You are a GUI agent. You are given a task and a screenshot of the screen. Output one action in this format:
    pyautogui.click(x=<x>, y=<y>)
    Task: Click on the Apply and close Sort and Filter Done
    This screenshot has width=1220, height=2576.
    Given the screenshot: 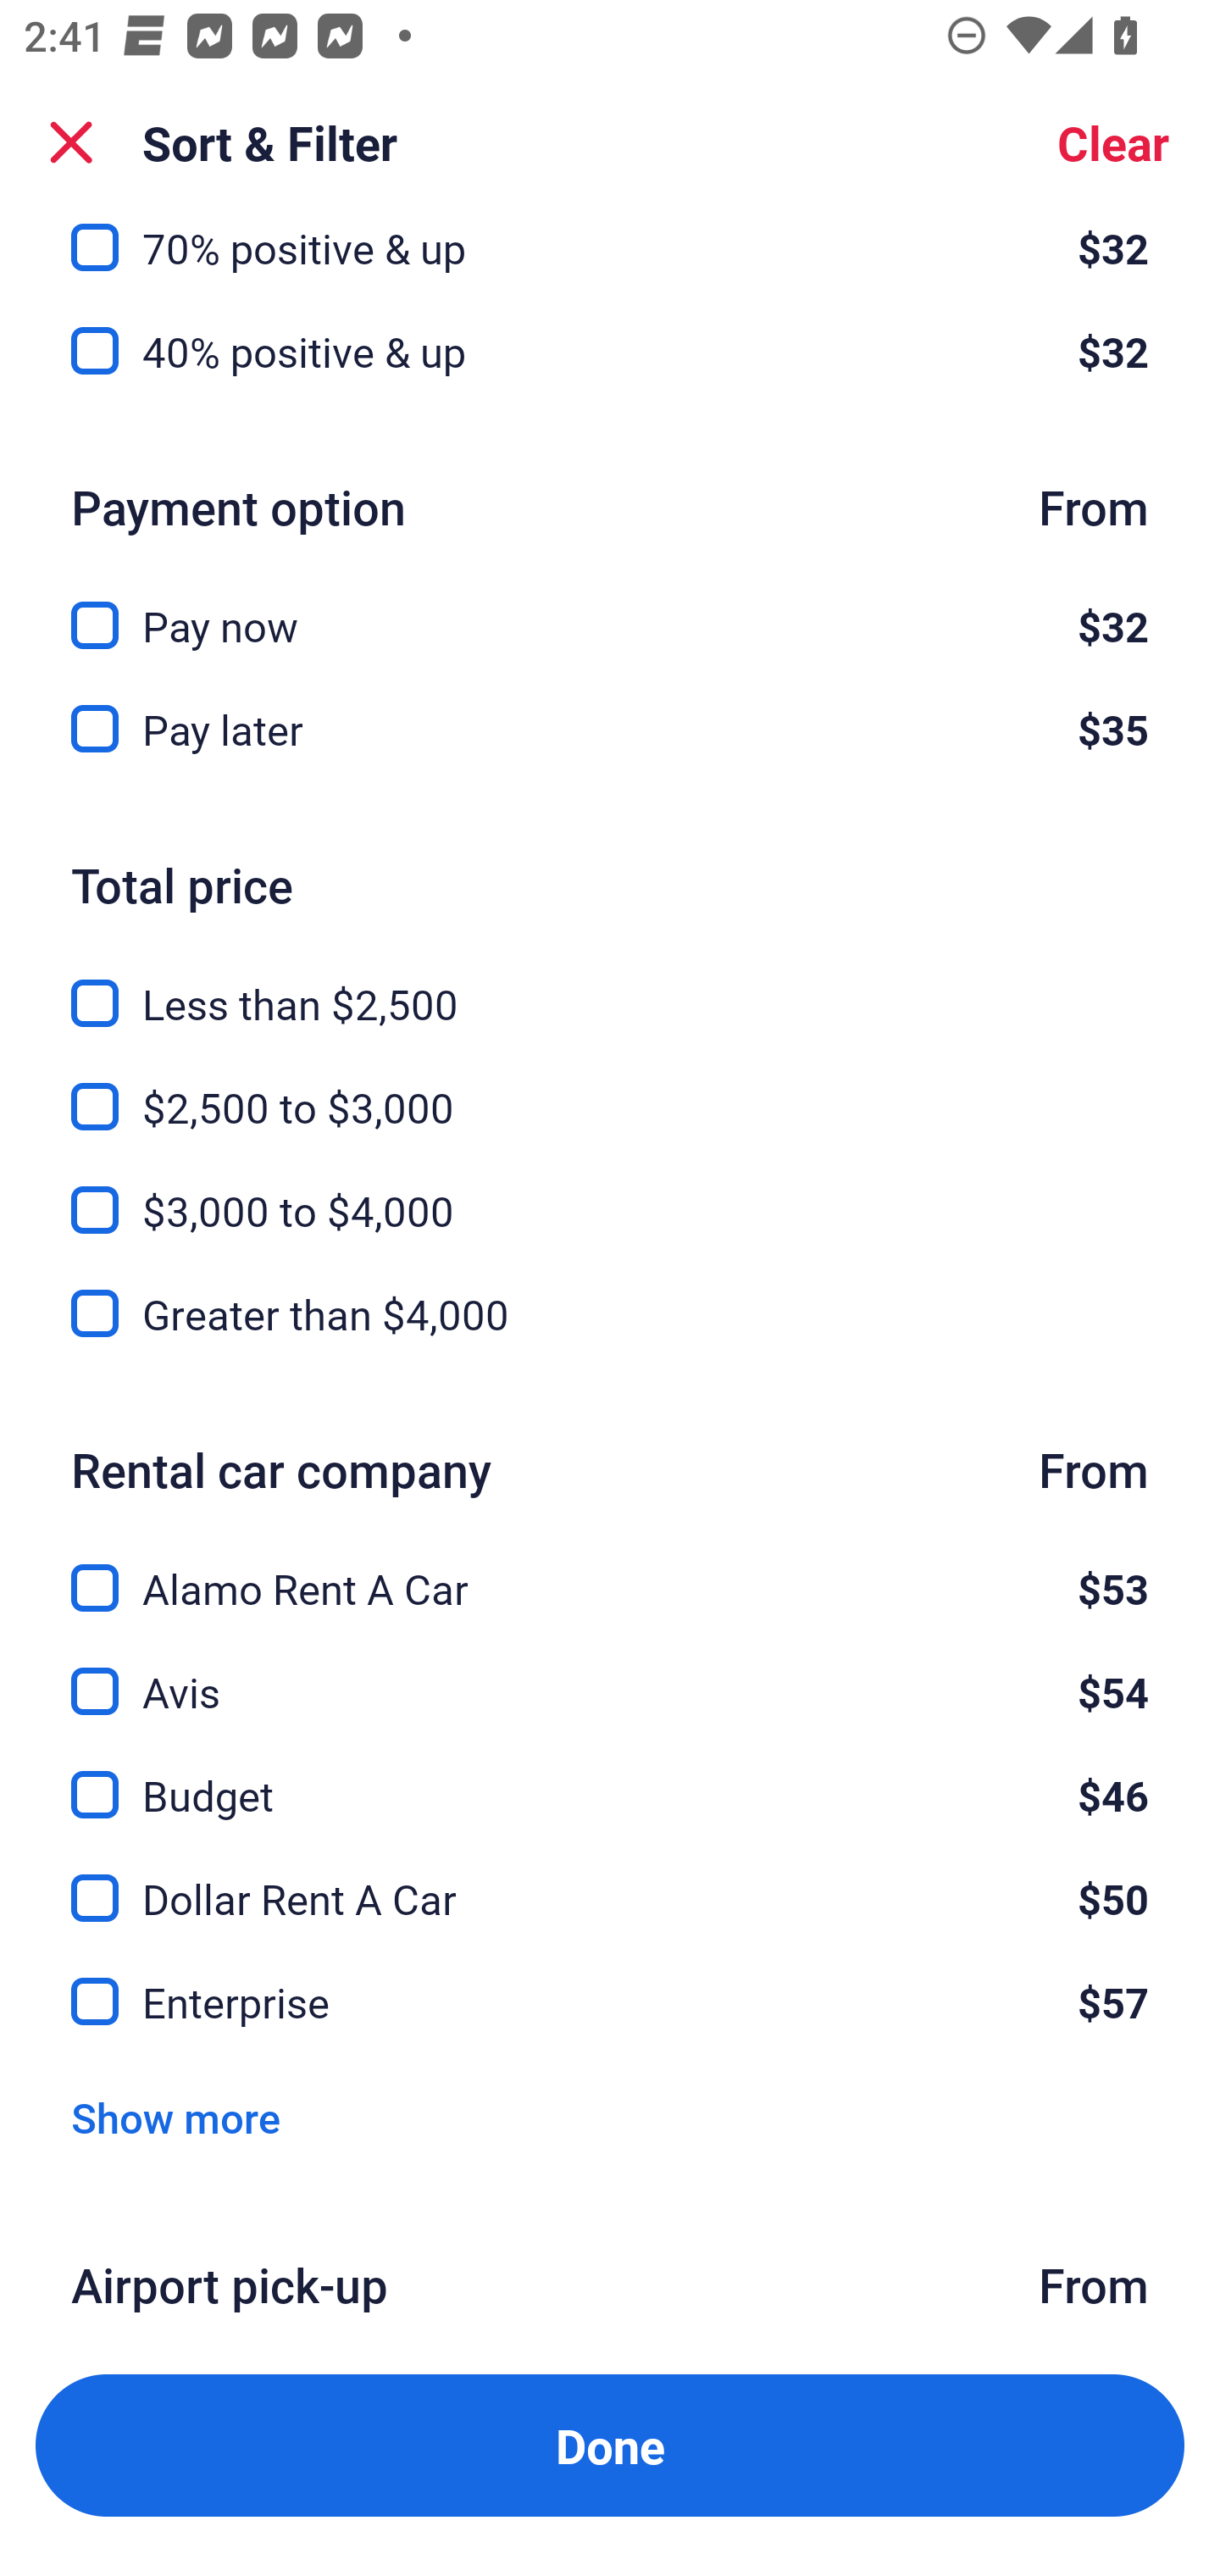 What is the action you would take?
    pyautogui.click(x=610, y=2446)
    